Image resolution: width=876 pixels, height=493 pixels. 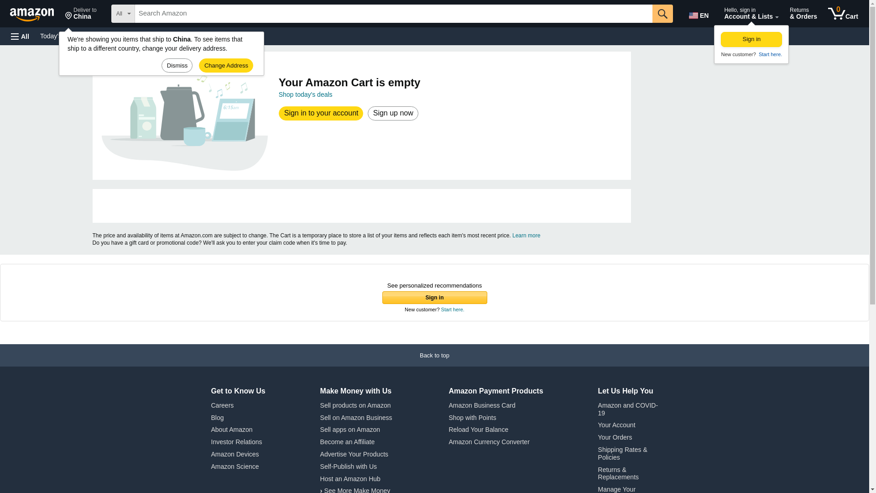 What do you see at coordinates (20, 37) in the screenshot?
I see `Registry` at bounding box center [20, 37].